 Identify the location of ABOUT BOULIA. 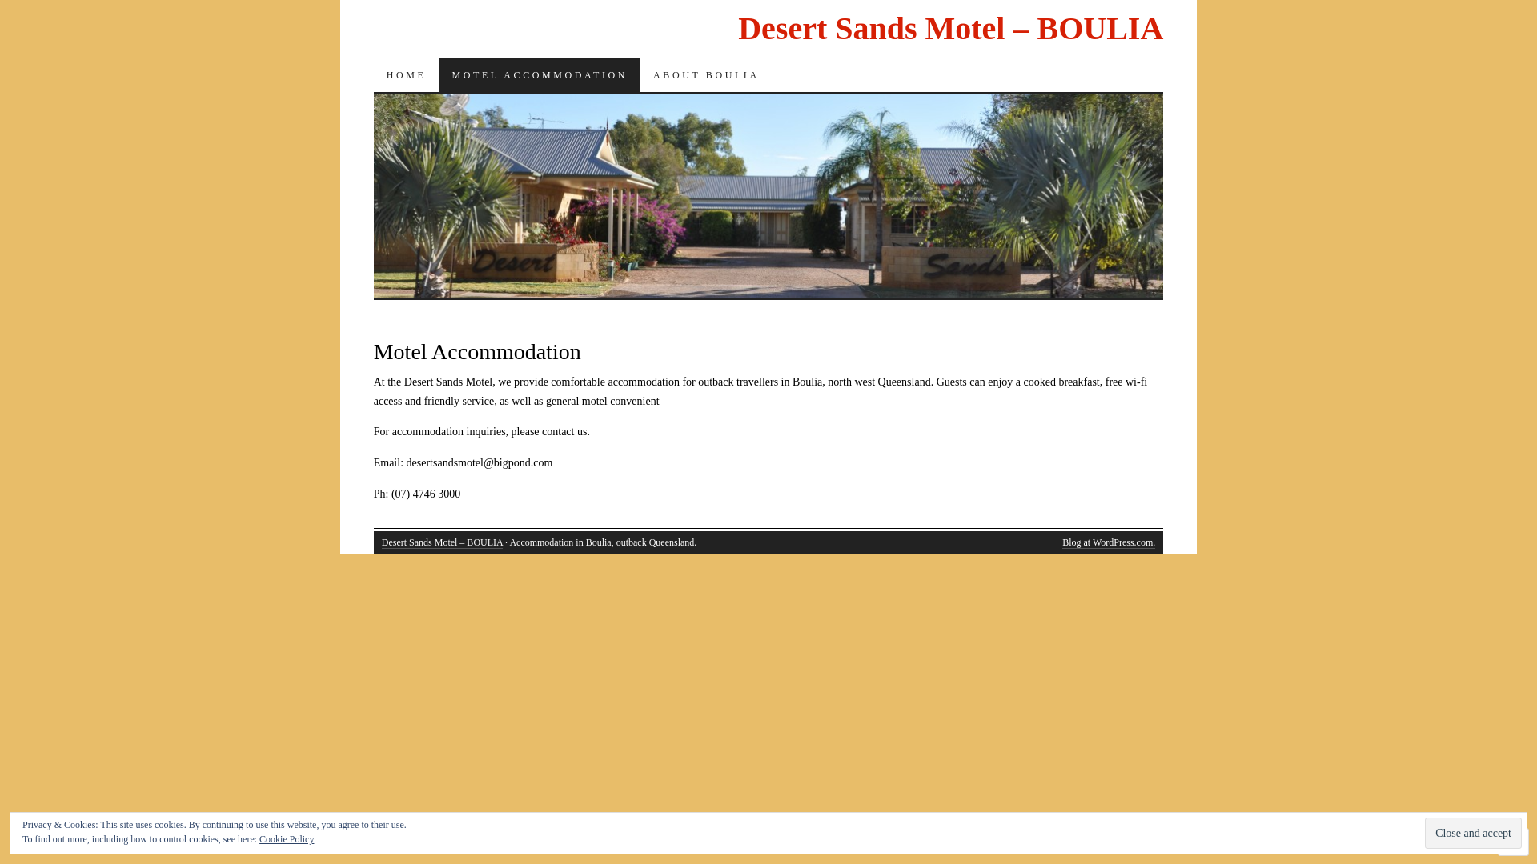
(706, 75).